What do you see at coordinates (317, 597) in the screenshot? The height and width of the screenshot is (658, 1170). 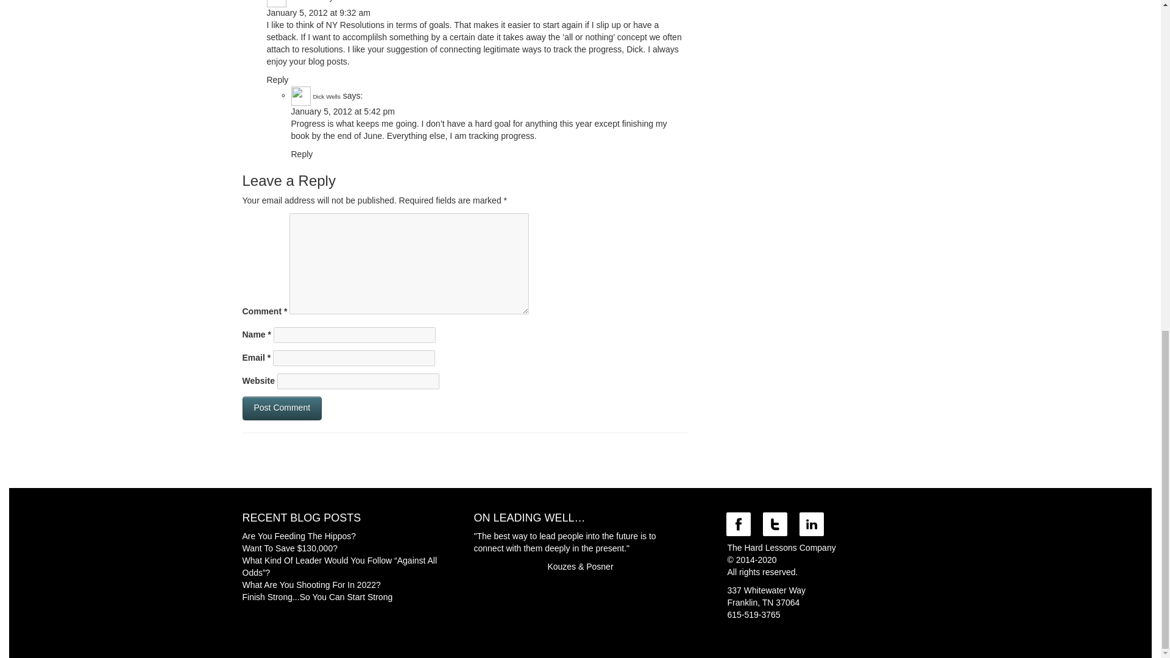 I see `Finish Strong...So You Can Start Strong` at bounding box center [317, 597].